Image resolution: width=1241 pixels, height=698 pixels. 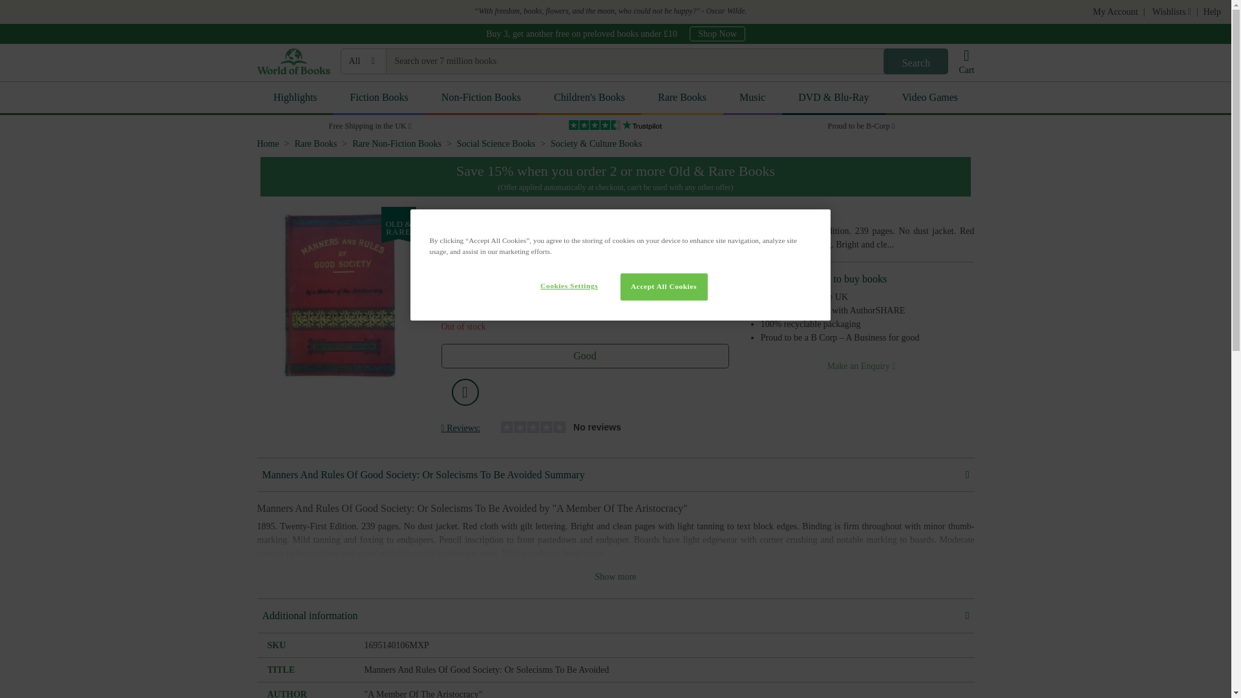 What do you see at coordinates (316, 143) in the screenshot?
I see `Rare Books` at bounding box center [316, 143].